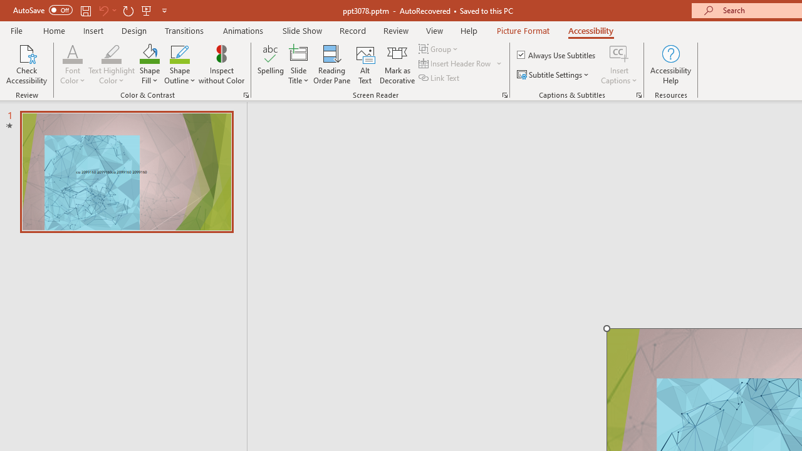  I want to click on Captions & Subtitles, so click(639, 95).